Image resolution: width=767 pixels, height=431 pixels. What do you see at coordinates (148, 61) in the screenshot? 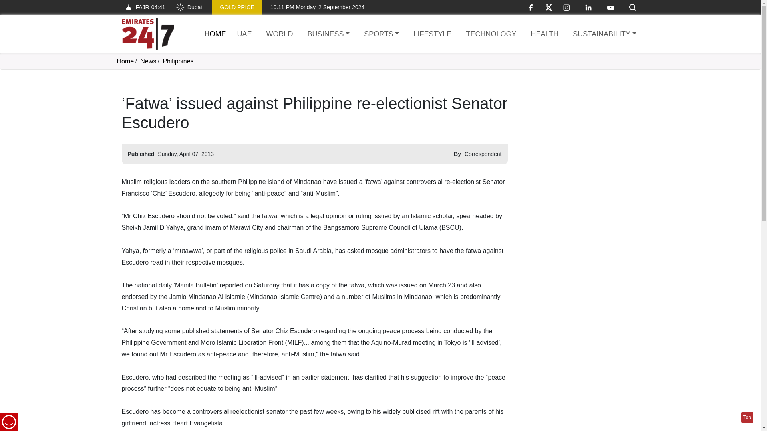
I see `News` at bounding box center [148, 61].